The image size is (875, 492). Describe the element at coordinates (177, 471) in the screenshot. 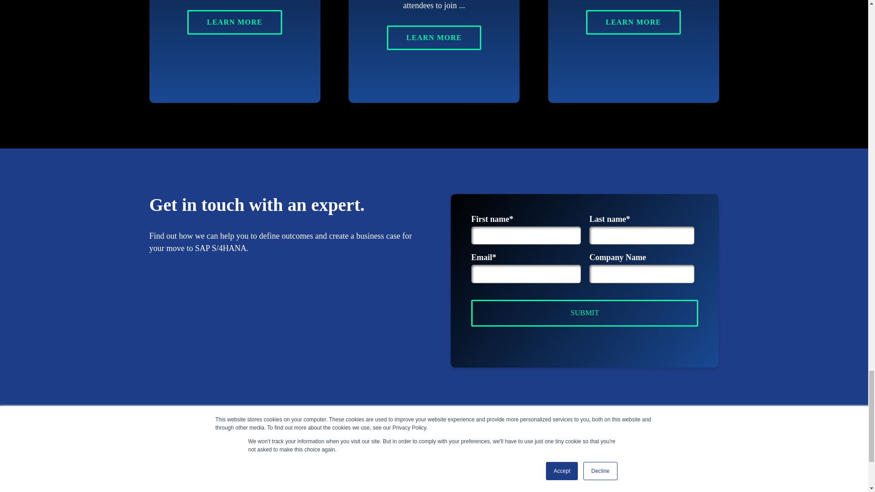

I see `invenioLSI-col-monochrome` at that location.